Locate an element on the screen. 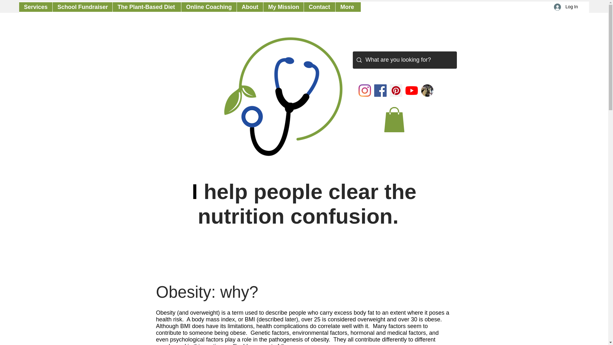 This screenshot has width=613, height=345. Log In is located at coordinates (566, 7).